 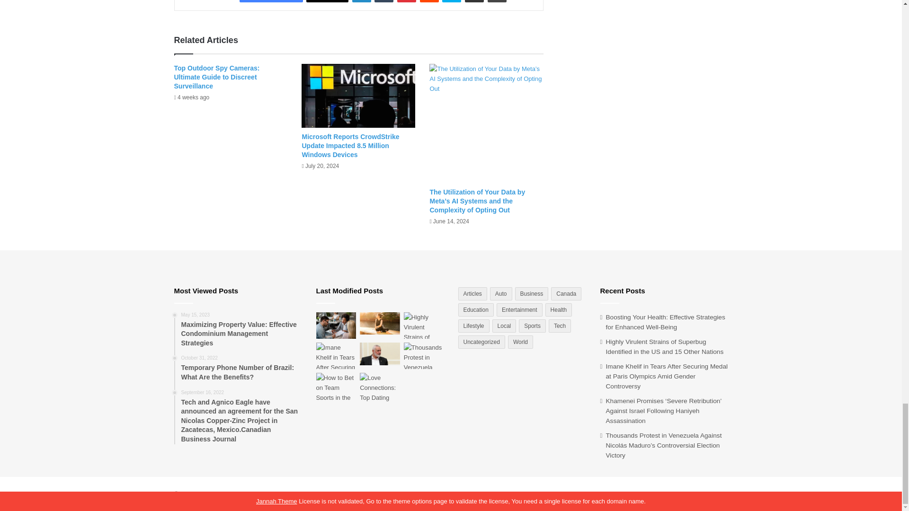 What do you see at coordinates (271, 1) in the screenshot?
I see `Facebook` at bounding box center [271, 1].